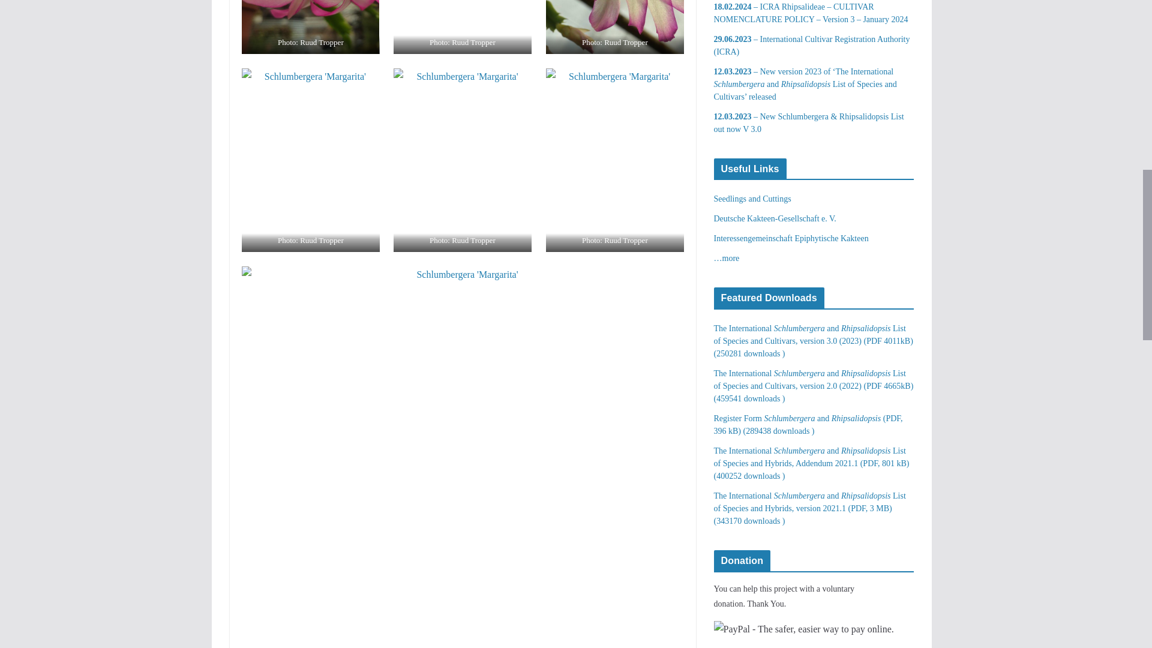 The height and width of the screenshot is (648, 1152). What do you see at coordinates (809, 425) in the screenshot?
I see `Version 2022.5` at bounding box center [809, 425].